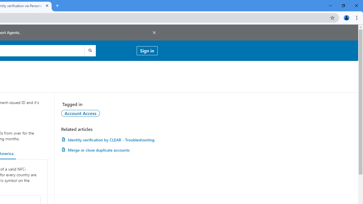 Image resolution: width=363 pixels, height=204 pixels. What do you see at coordinates (81, 113) in the screenshot?
I see `AutomationID: topic-link-a151002` at bounding box center [81, 113].